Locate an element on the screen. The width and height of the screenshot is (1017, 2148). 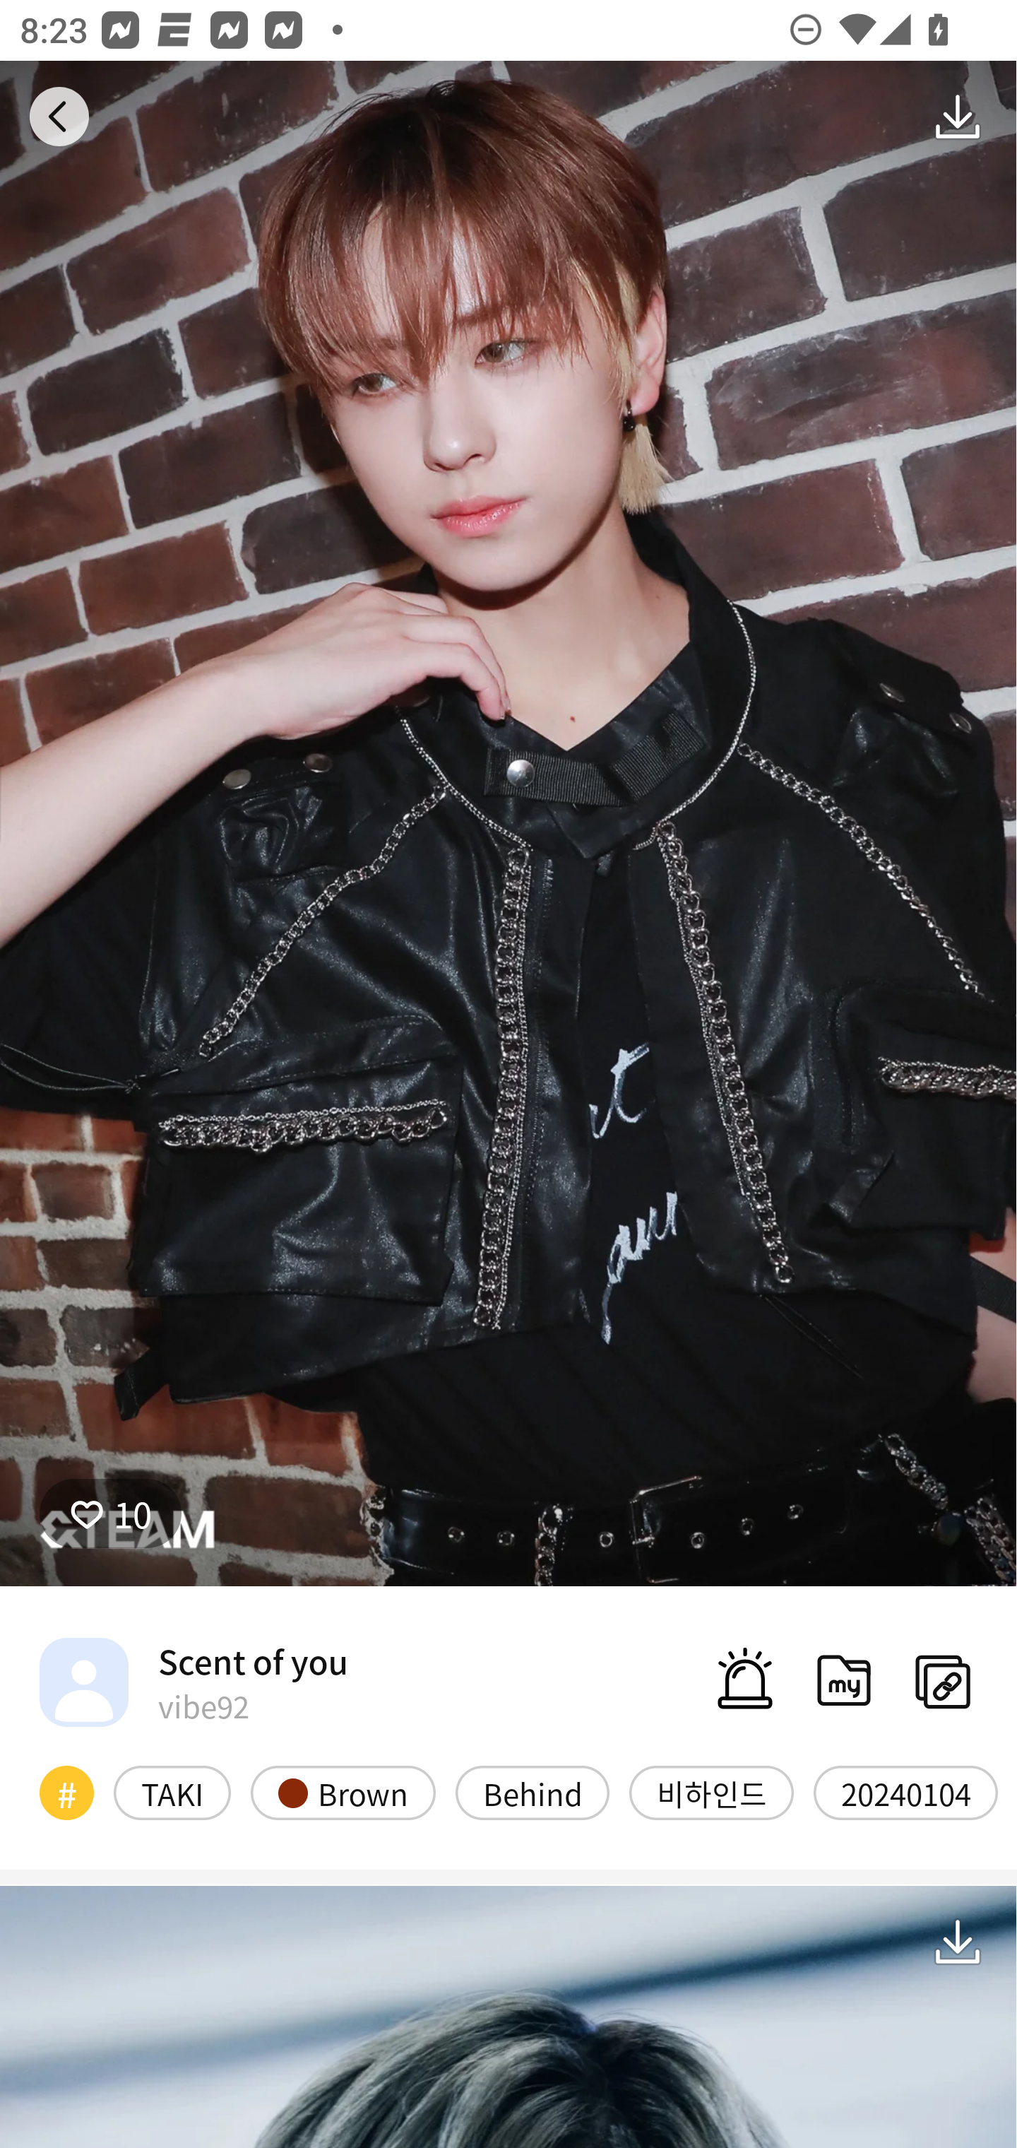
Brown is located at coordinates (343, 1792).